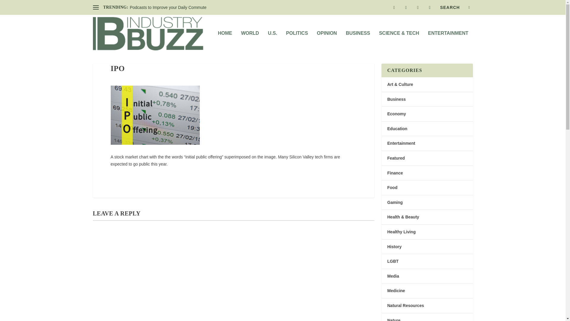 This screenshot has height=321, width=570. Describe the element at coordinates (393, 320) in the screenshot. I see `Nature` at that location.